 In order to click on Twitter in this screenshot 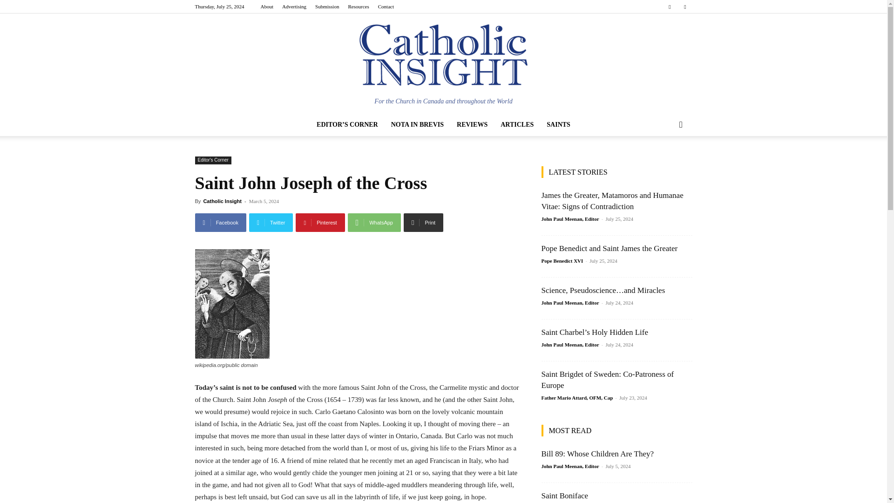, I will do `click(684, 7)`.